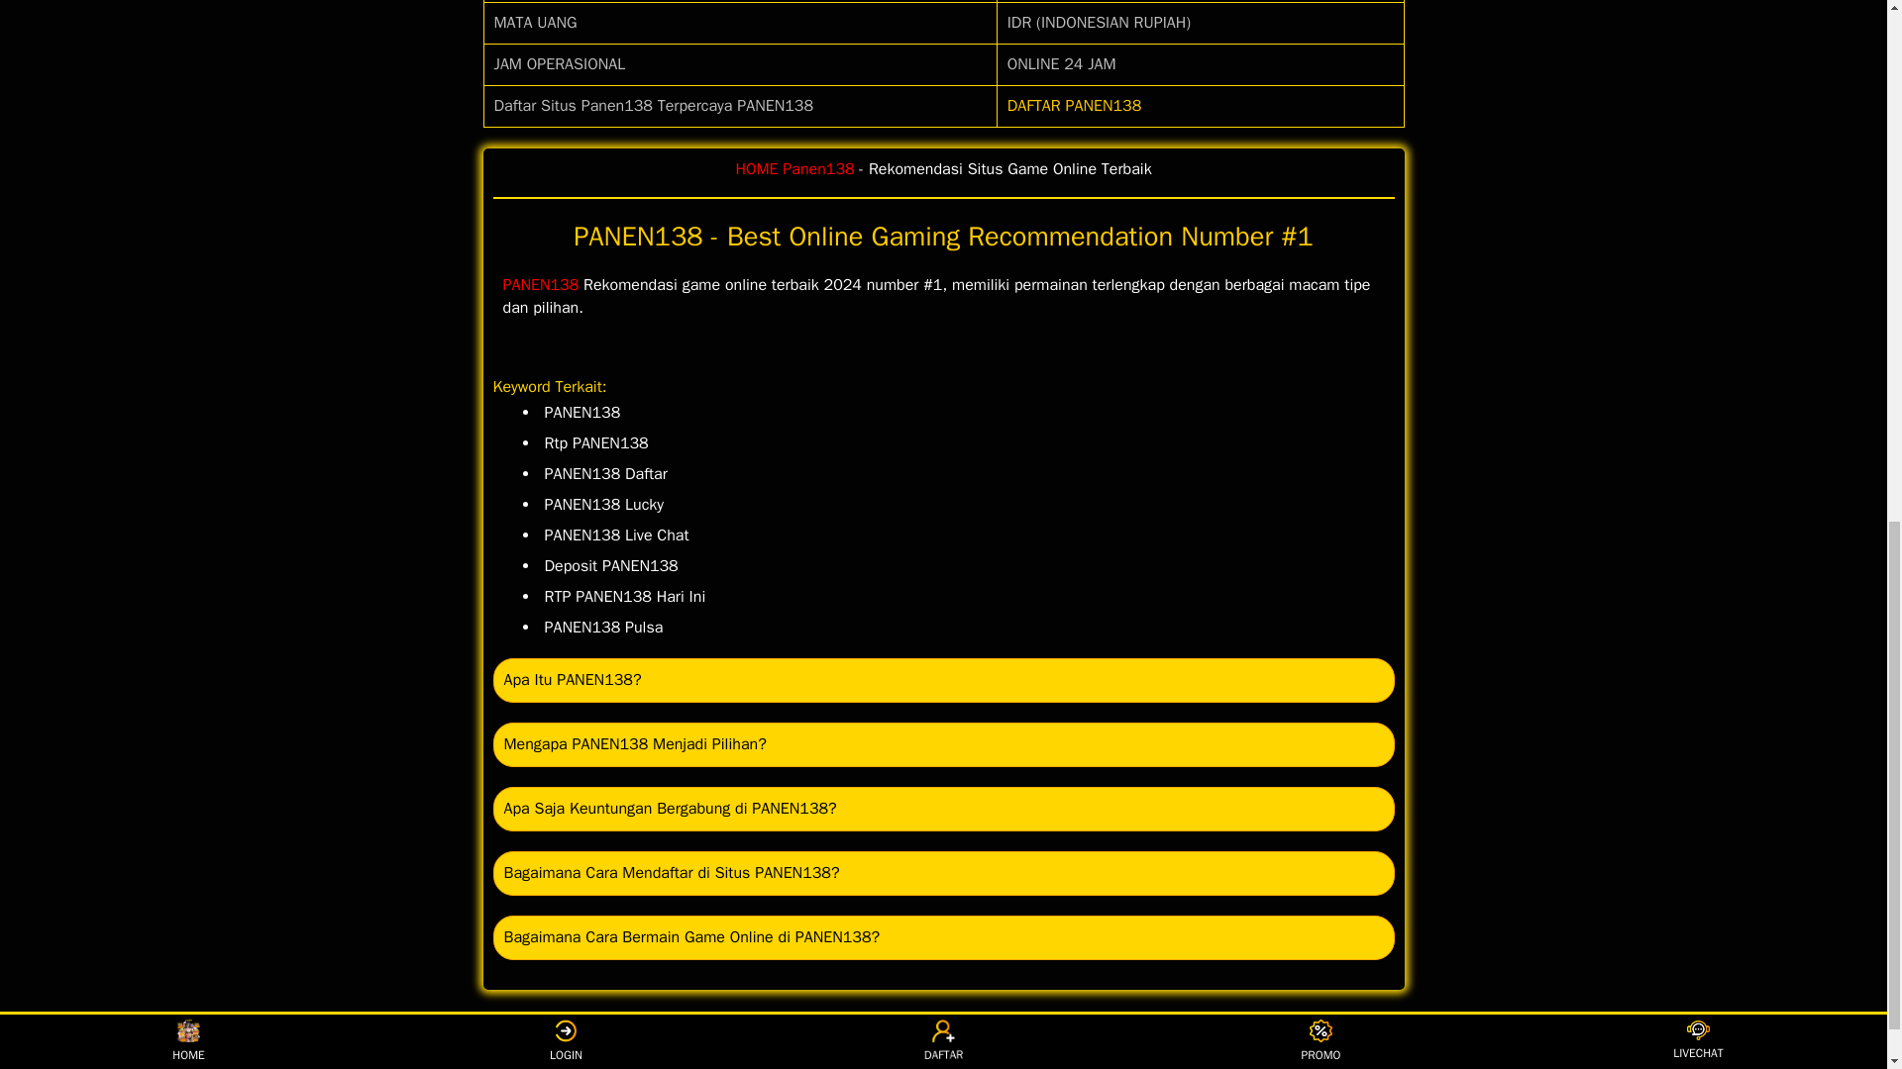 This screenshot has height=1069, width=1902. What do you see at coordinates (1075, 105) in the screenshot?
I see `DAFTAR PANEN138` at bounding box center [1075, 105].